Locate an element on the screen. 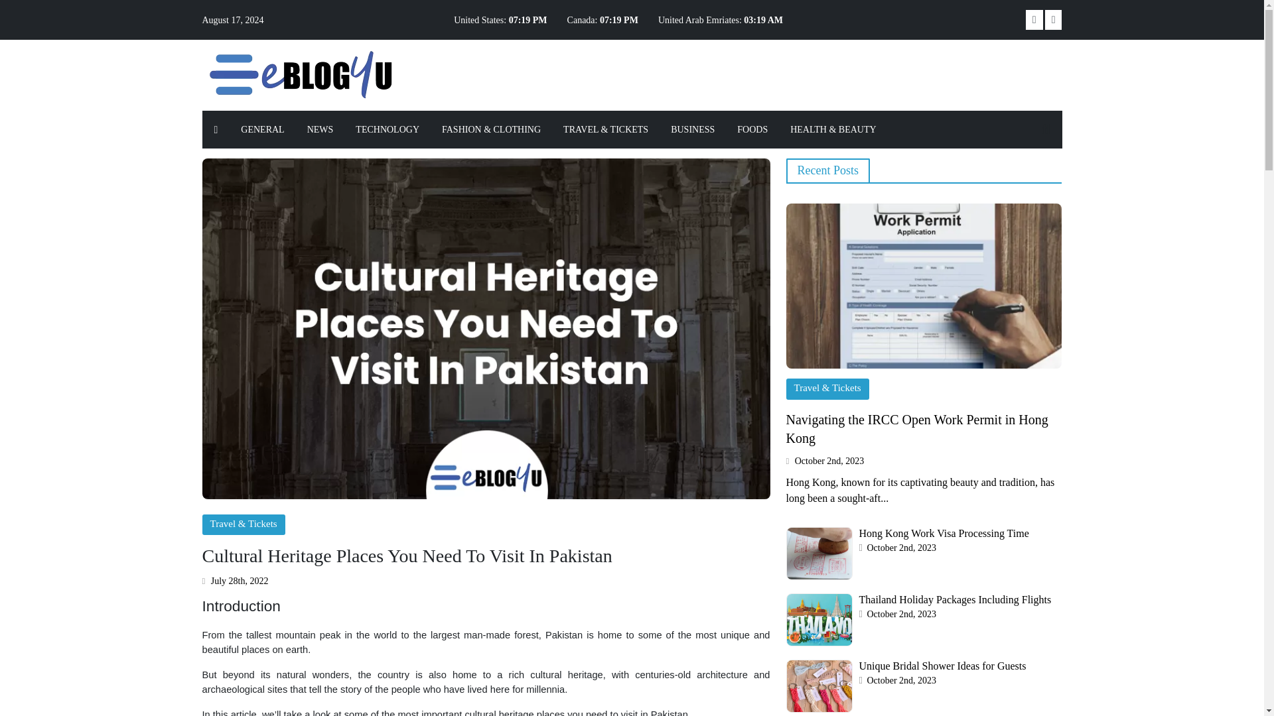 The image size is (1274, 716). NEWS is located at coordinates (320, 129).